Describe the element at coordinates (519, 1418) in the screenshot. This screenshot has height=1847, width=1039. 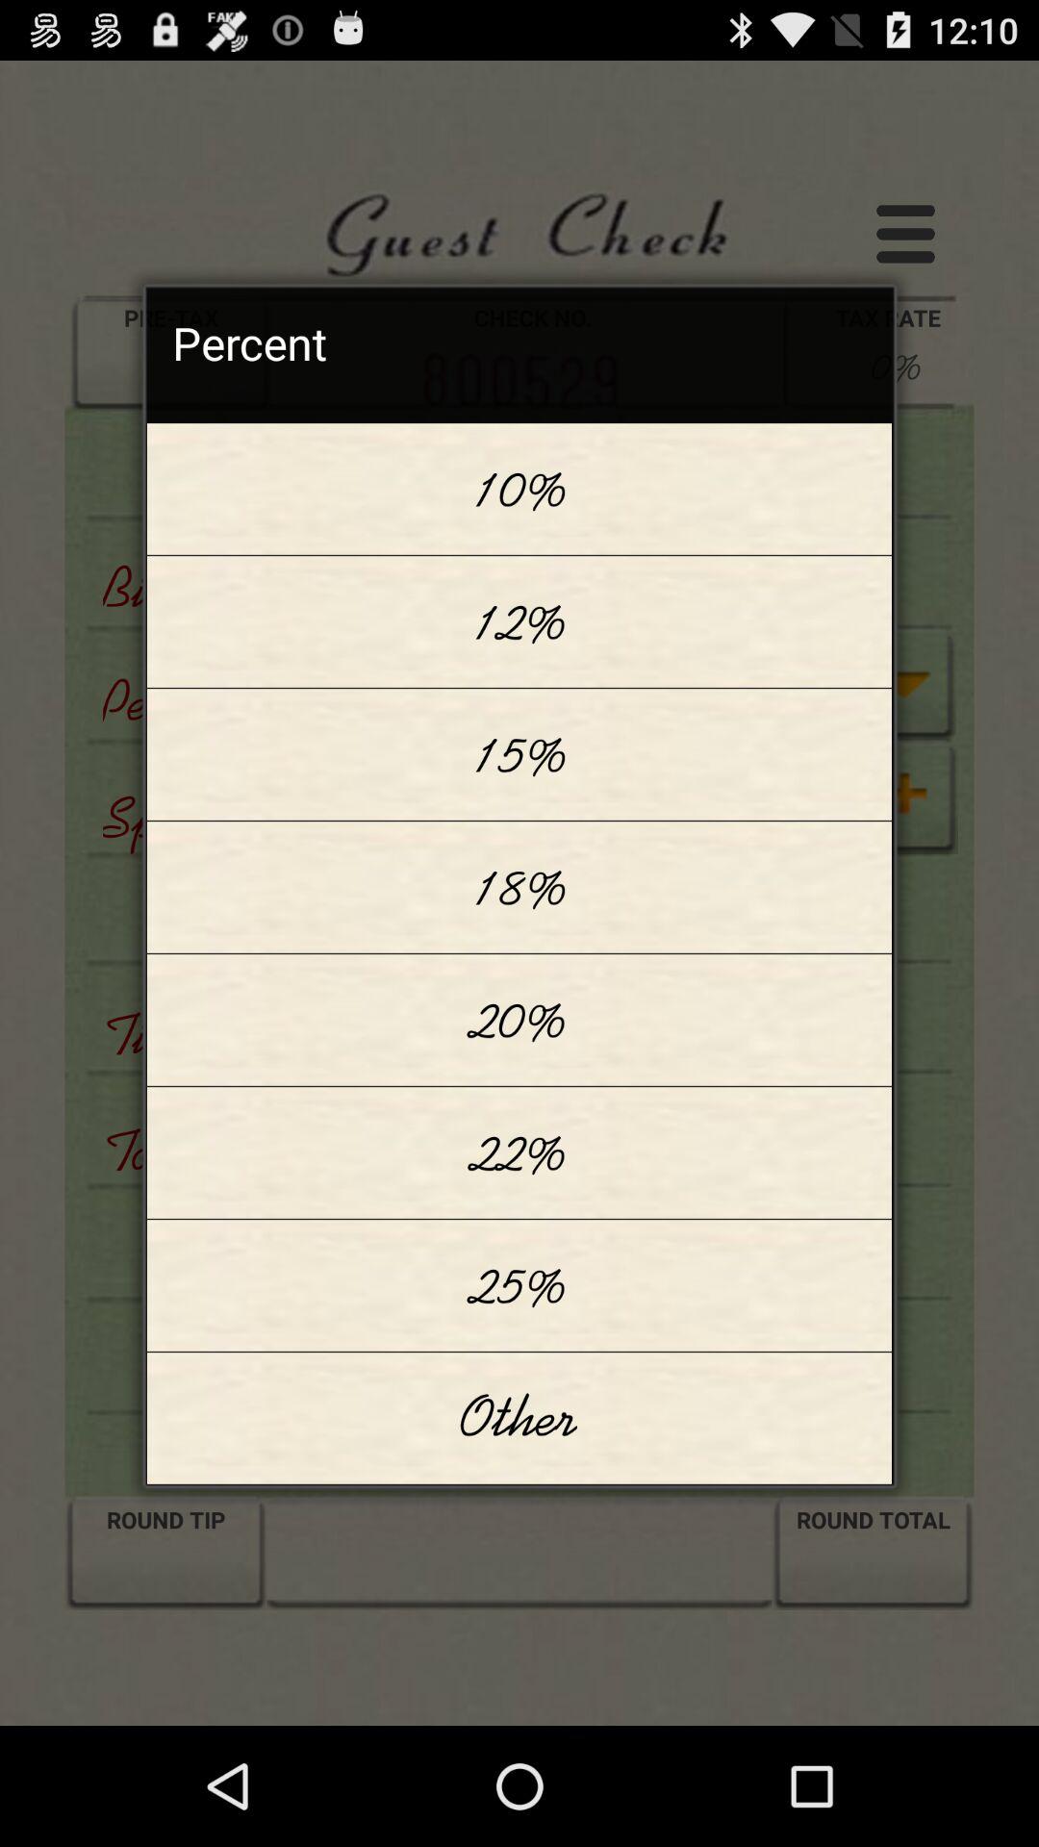
I see `choose the icon below 25% app` at that location.